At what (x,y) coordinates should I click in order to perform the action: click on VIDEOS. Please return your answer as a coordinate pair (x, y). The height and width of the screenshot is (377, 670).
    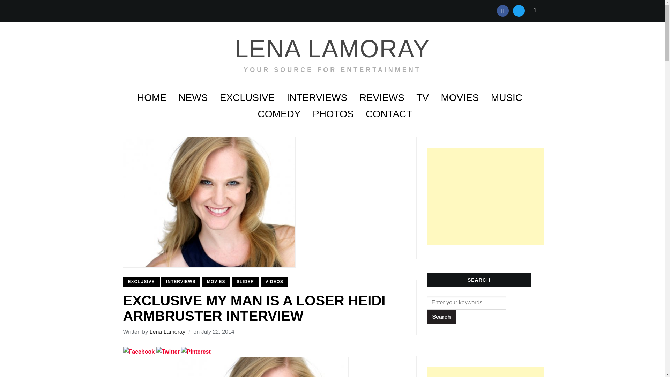
    Looking at the image, I should click on (274, 281).